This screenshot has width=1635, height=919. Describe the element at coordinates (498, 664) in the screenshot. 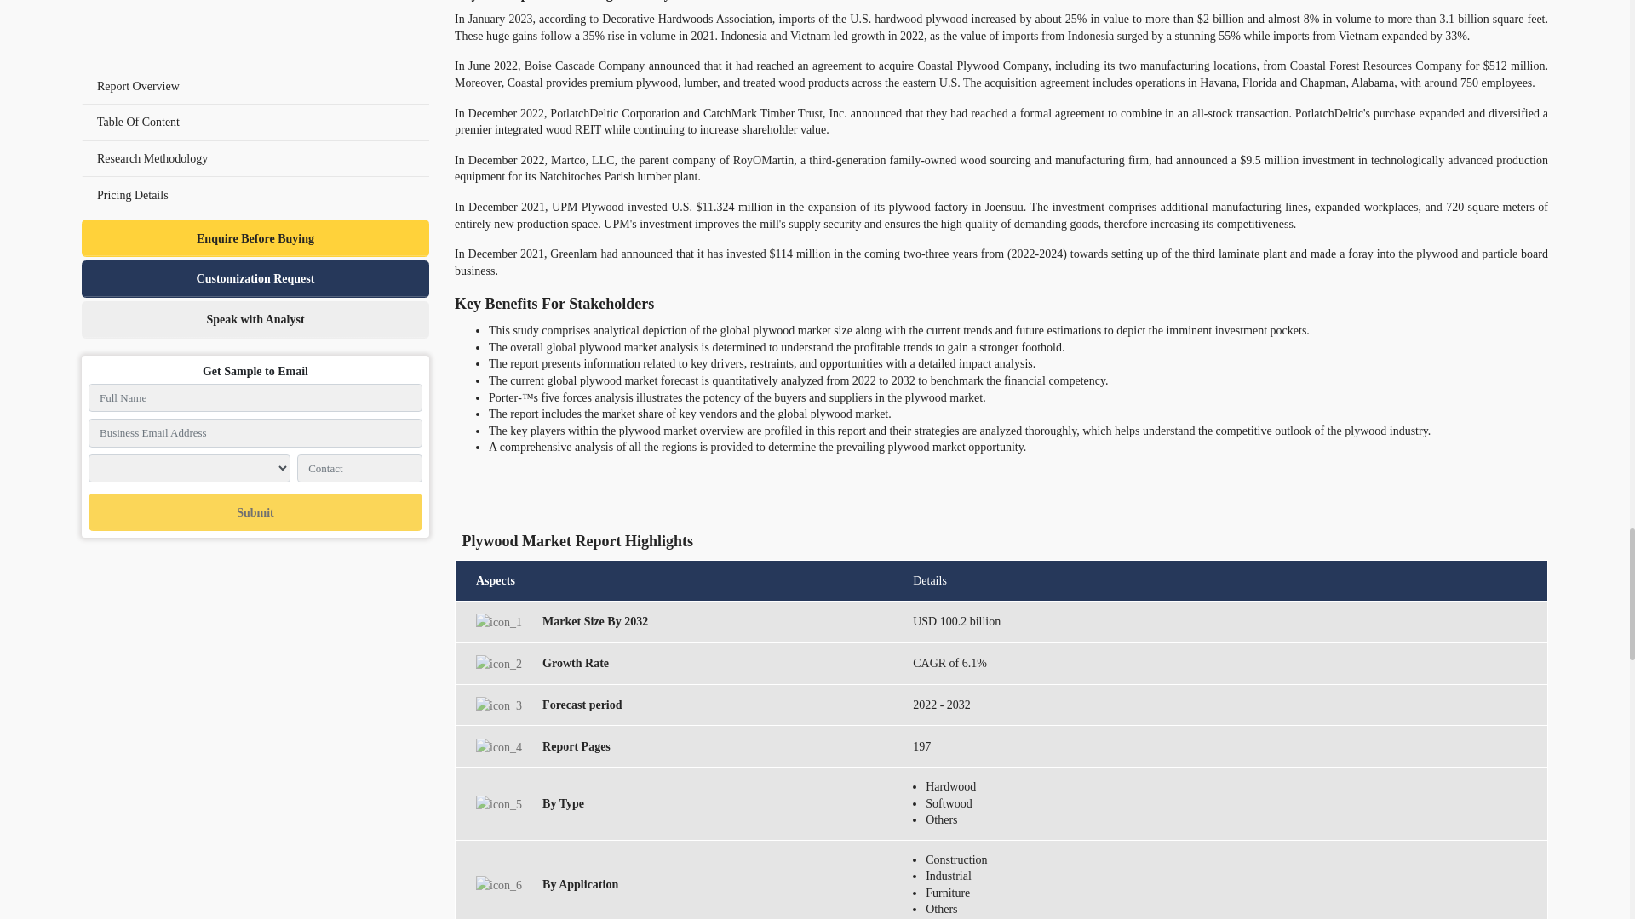

I see `Growth Rate` at that location.